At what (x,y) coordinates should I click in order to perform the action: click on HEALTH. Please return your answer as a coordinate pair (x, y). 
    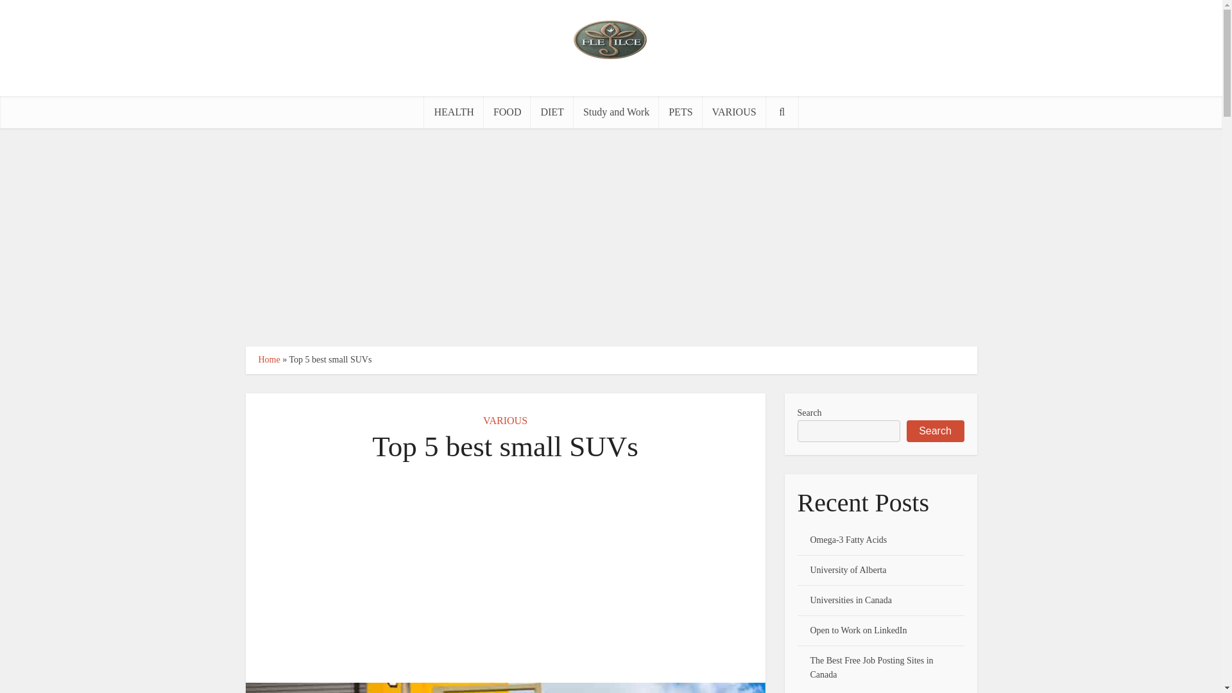
    Looking at the image, I should click on (454, 112).